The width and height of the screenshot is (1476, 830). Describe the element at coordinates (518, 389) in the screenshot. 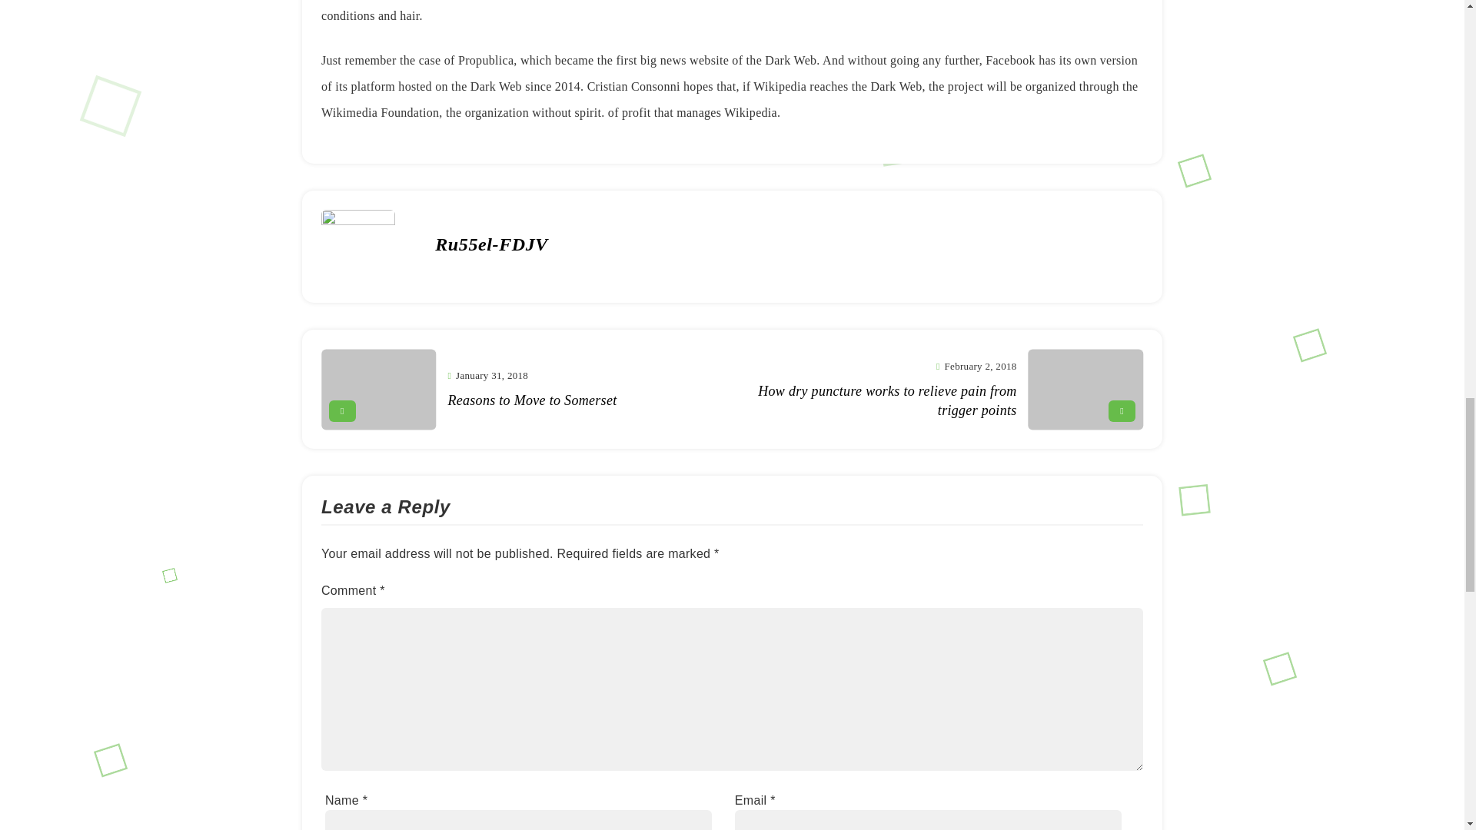

I see `Ru55el-FDJV` at that location.